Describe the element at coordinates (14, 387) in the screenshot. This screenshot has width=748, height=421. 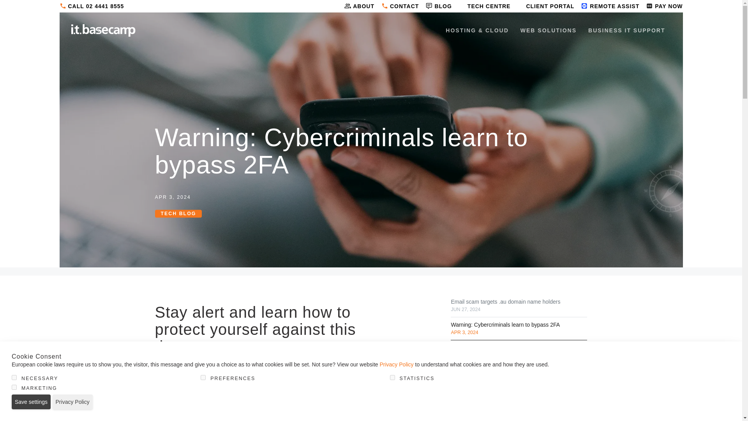
I see `marketing` at that location.